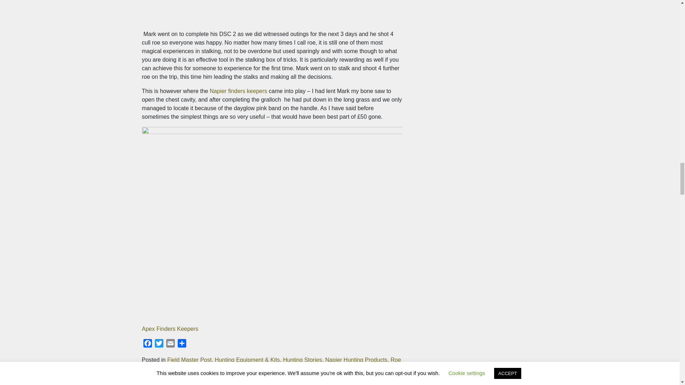  What do you see at coordinates (148, 344) in the screenshot?
I see `Facebook` at bounding box center [148, 344].